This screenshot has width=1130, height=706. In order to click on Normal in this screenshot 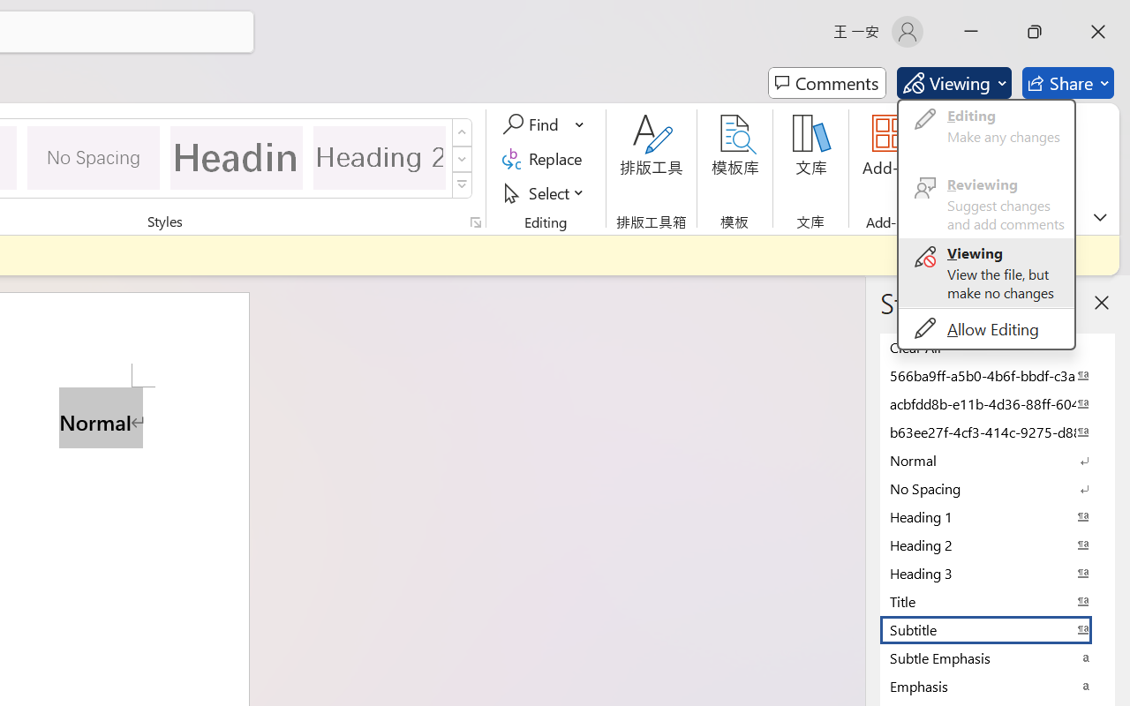, I will do `click(998, 460)`.